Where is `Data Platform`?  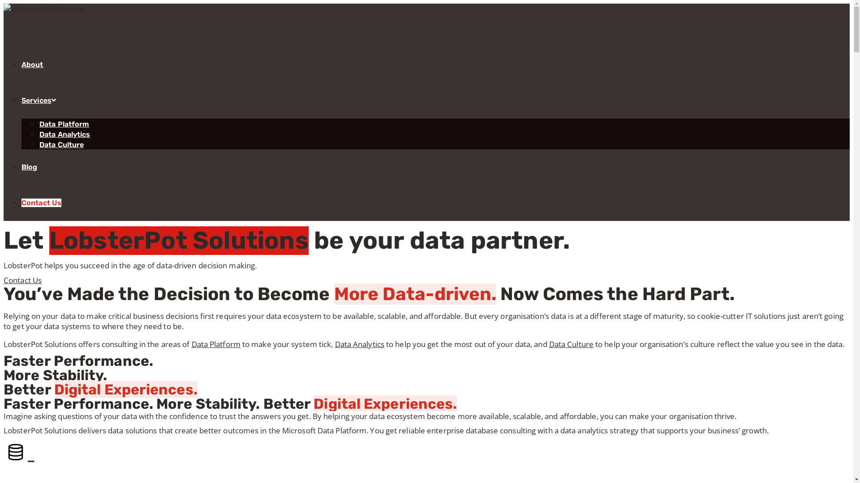
Data Platform is located at coordinates (216, 344).